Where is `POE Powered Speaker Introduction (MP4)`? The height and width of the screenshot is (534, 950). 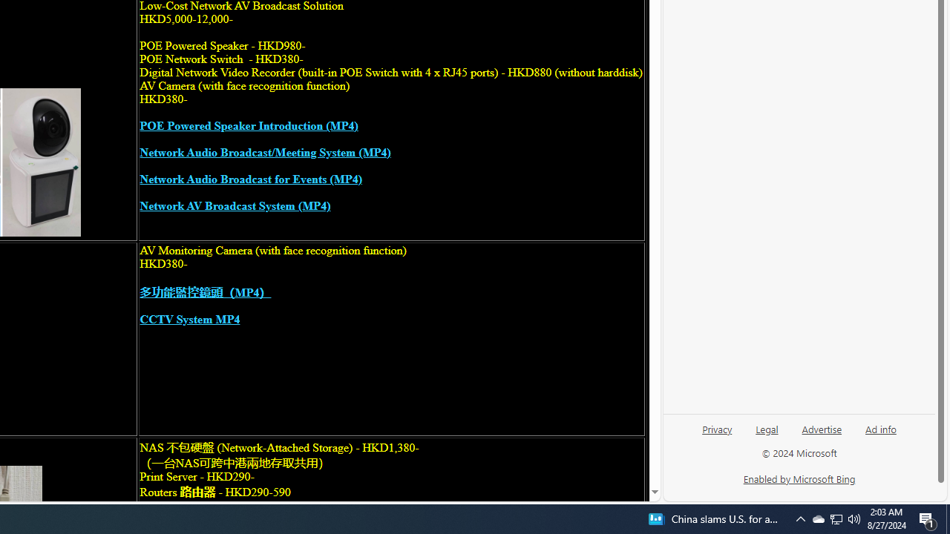 POE Powered Speaker Introduction (MP4) is located at coordinates (249, 126).